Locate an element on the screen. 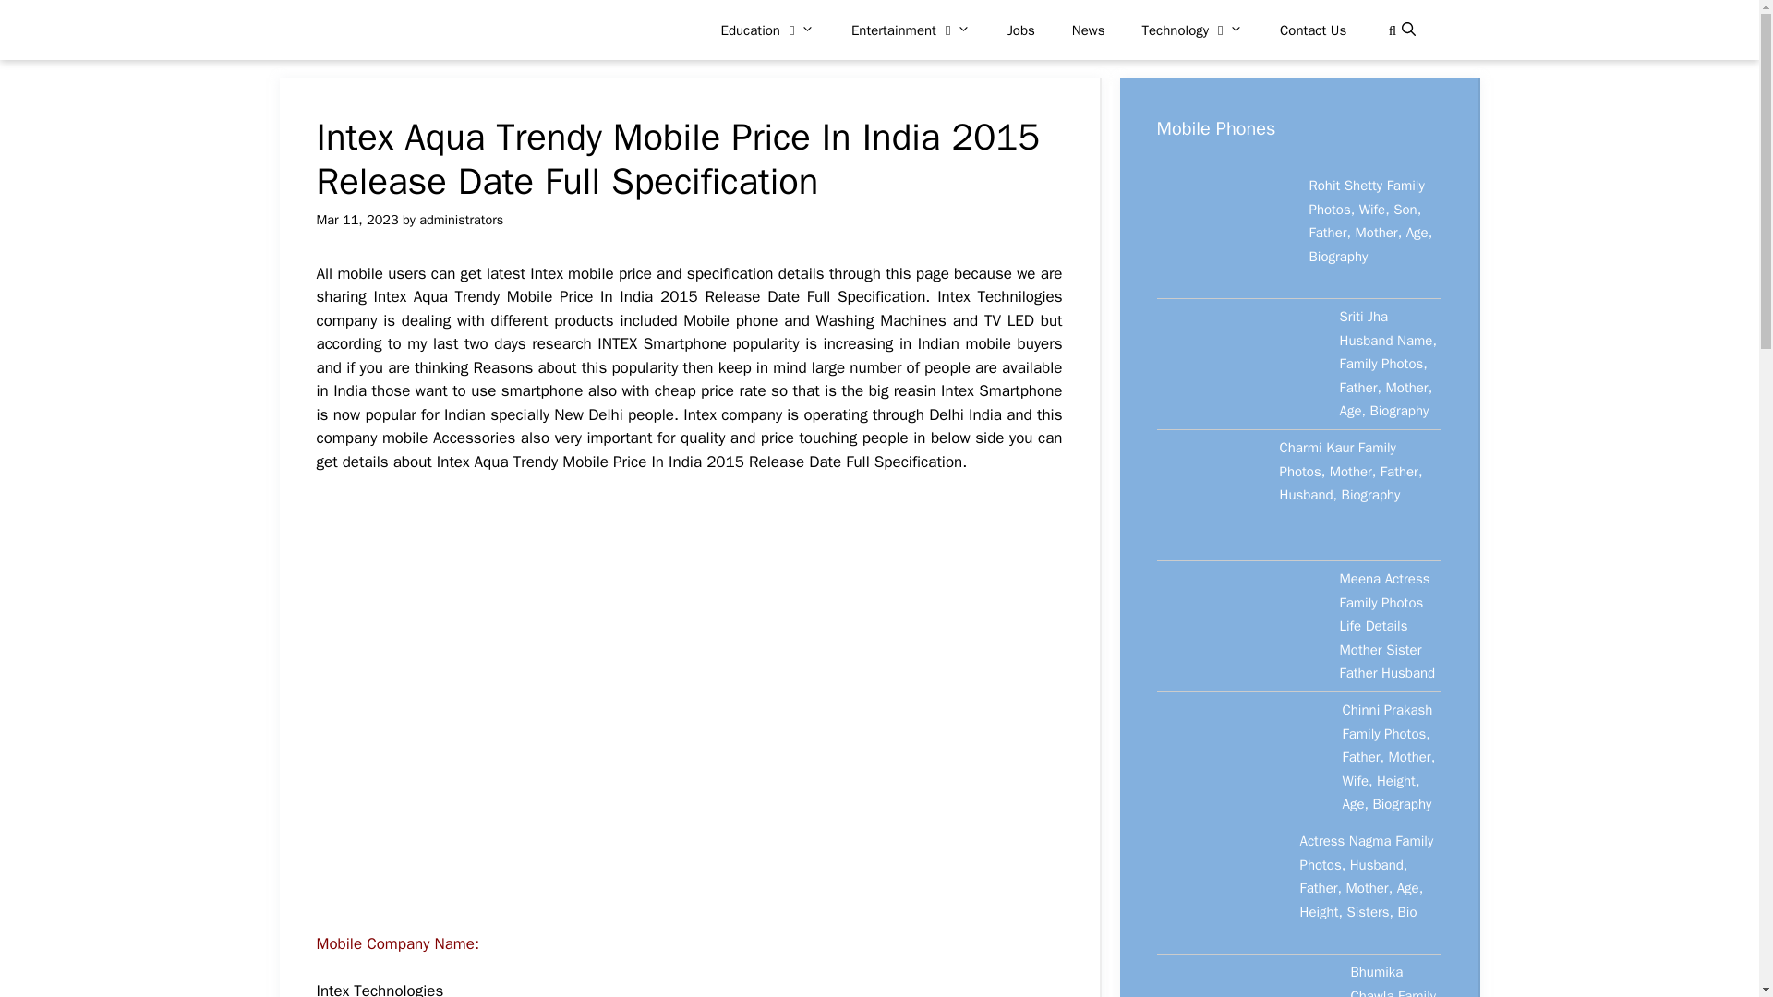 Image resolution: width=1773 pixels, height=997 pixels. Contact Us is located at coordinates (1313, 30).